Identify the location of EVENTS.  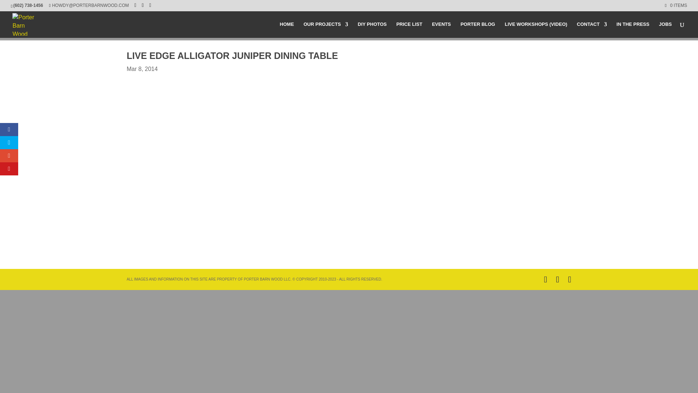
(441, 30).